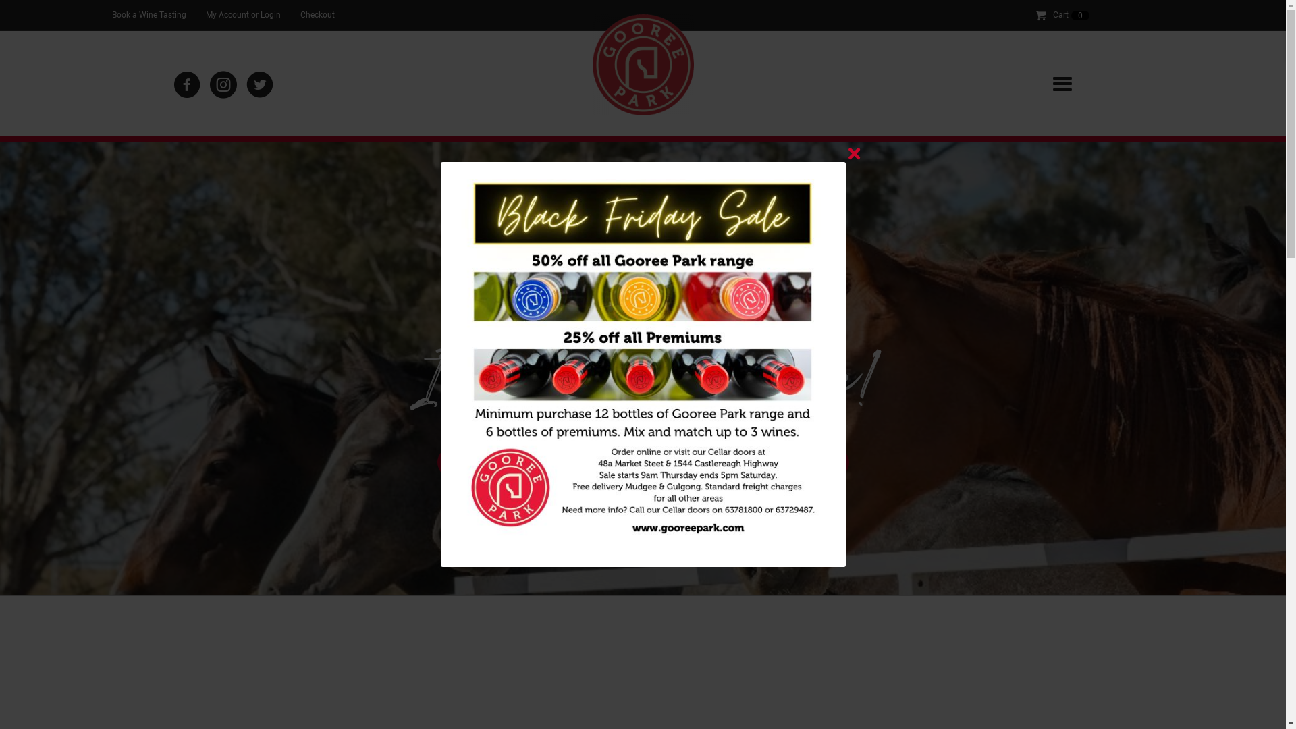 The height and width of the screenshot is (729, 1296). Describe the element at coordinates (243, 15) in the screenshot. I see `My Account or Login` at that location.